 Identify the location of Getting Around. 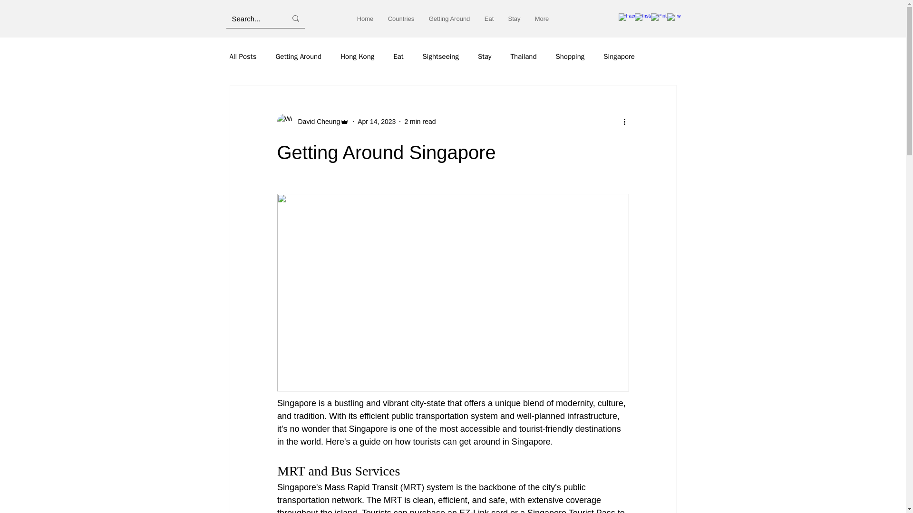
(298, 57).